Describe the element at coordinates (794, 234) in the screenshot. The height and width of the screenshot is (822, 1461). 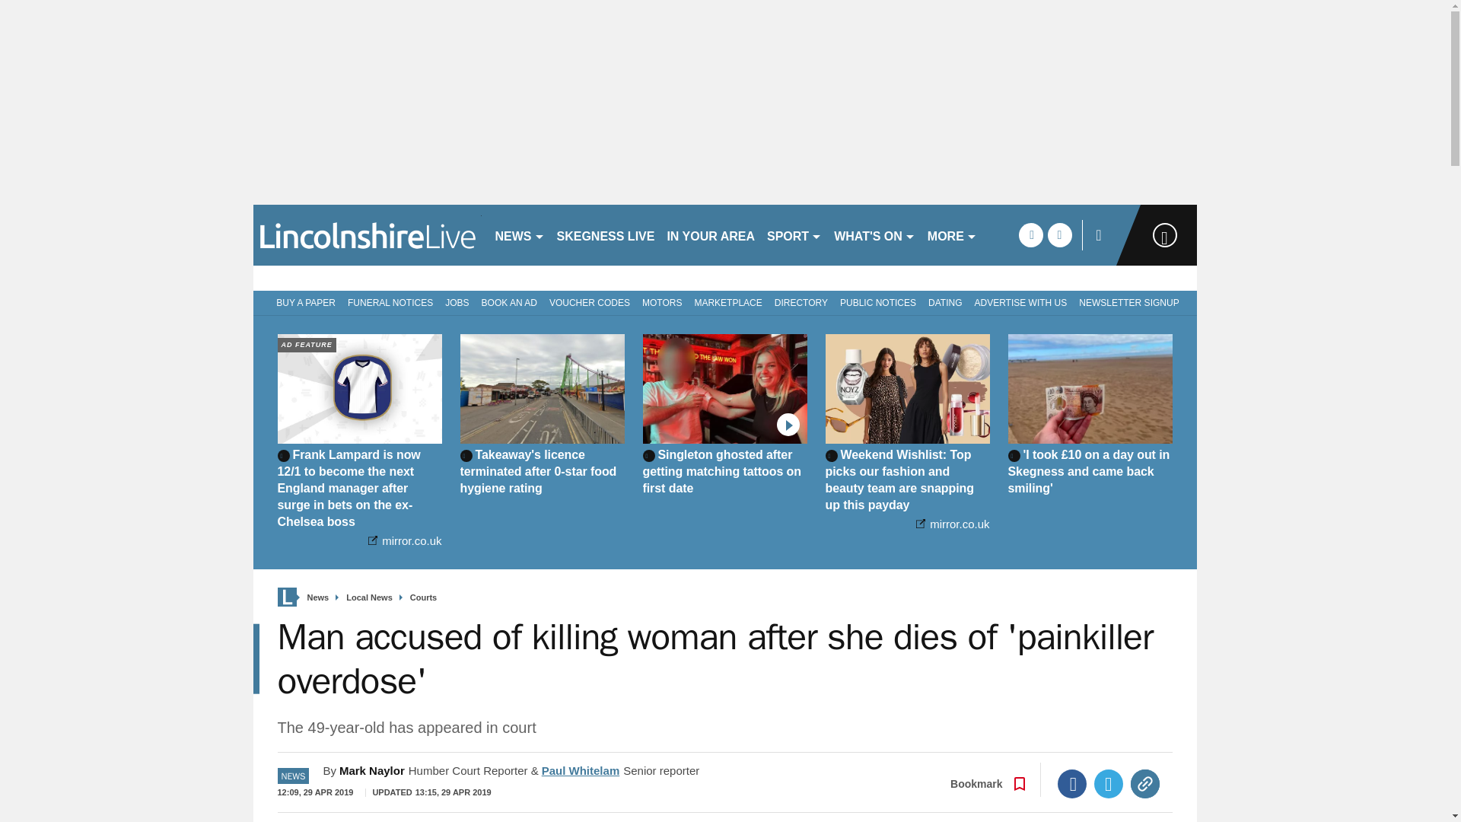
I see `SPORT` at that location.